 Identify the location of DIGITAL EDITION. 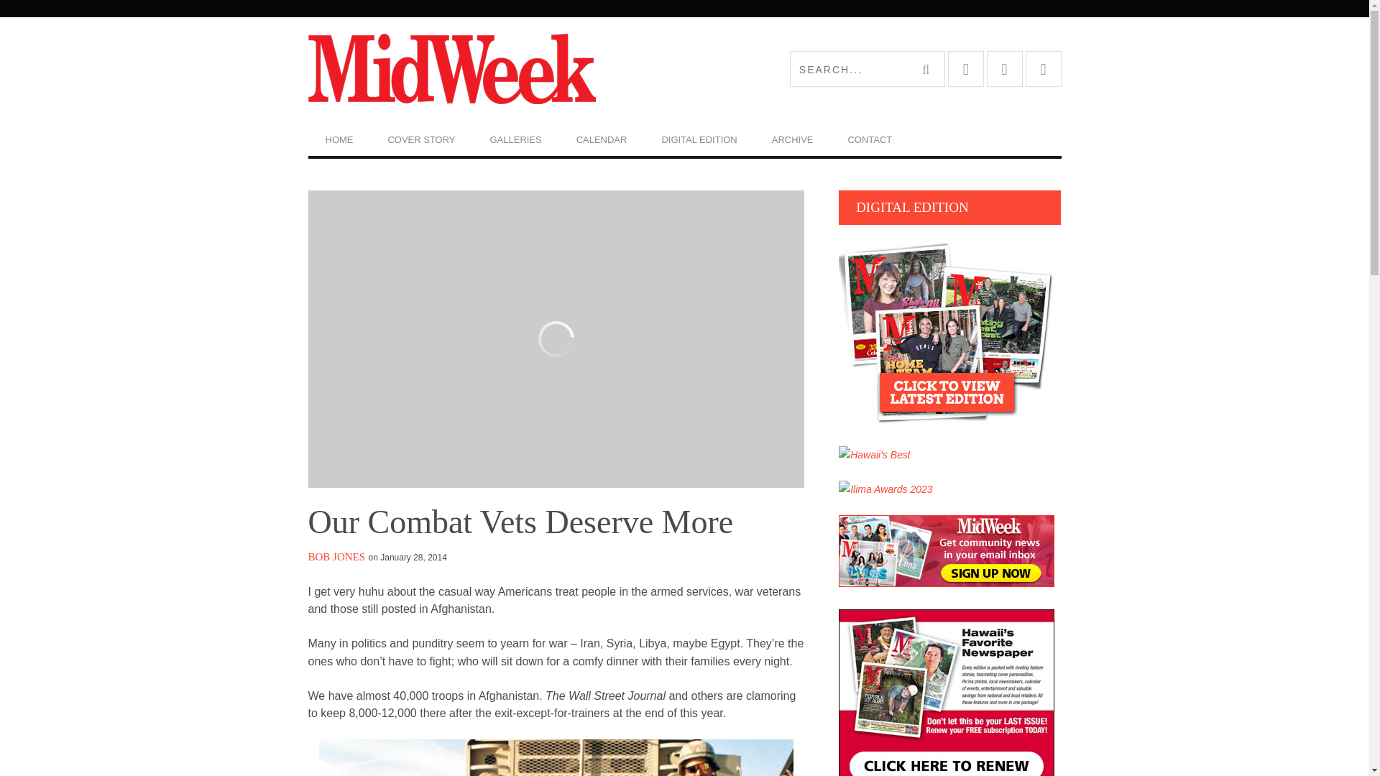
(699, 139).